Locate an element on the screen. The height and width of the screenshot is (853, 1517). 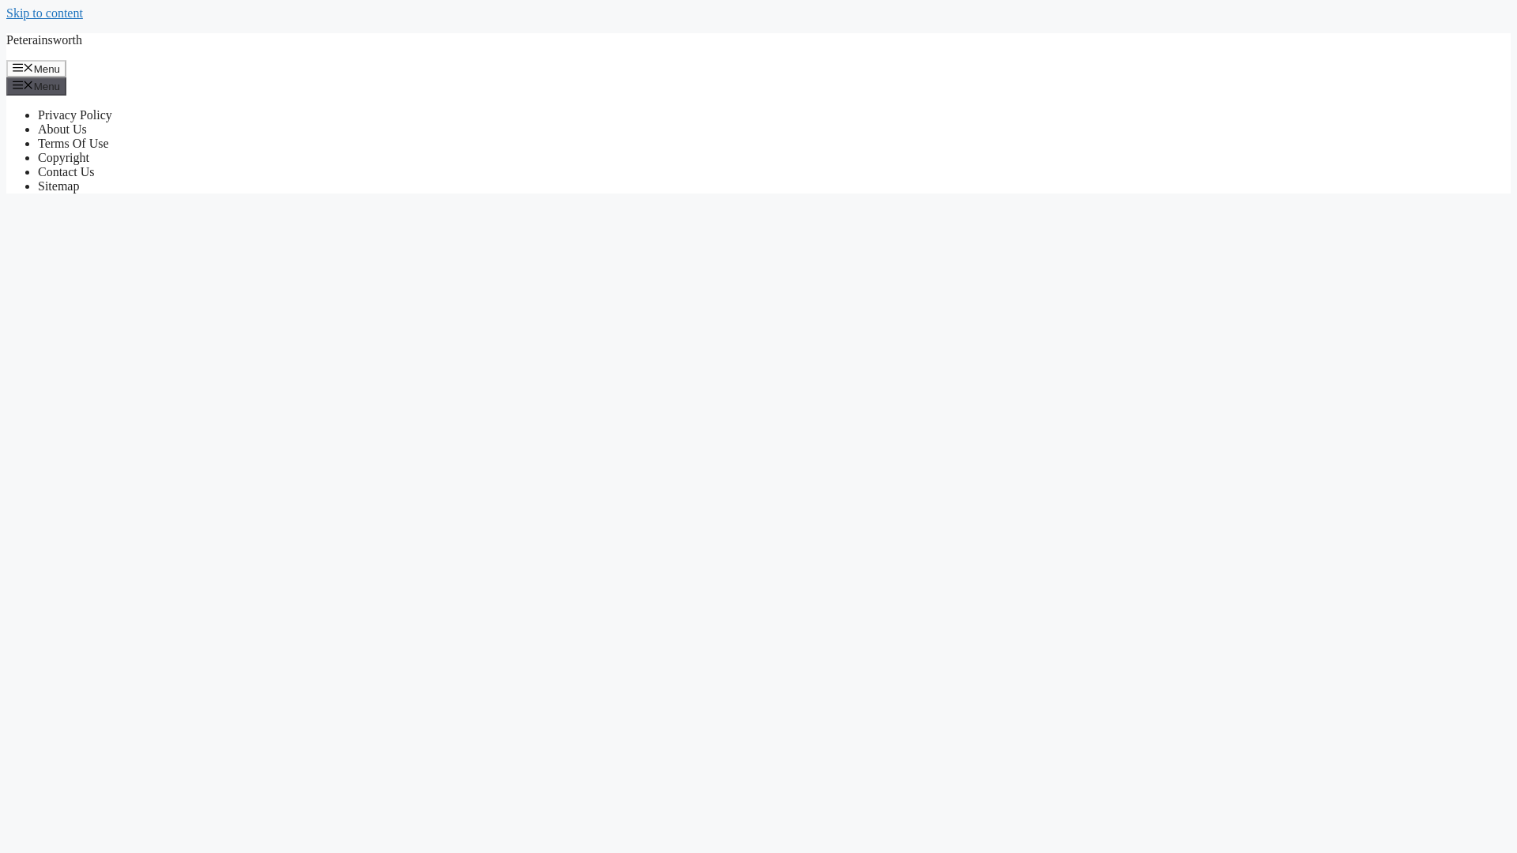
Copyright is located at coordinates (63, 158).